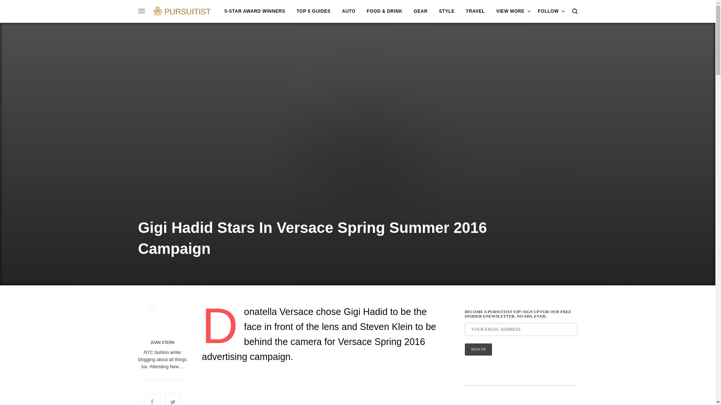 Image resolution: width=721 pixels, height=405 pixels. What do you see at coordinates (314, 11) in the screenshot?
I see `TOP 5 GUIDES` at bounding box center [314, 11].